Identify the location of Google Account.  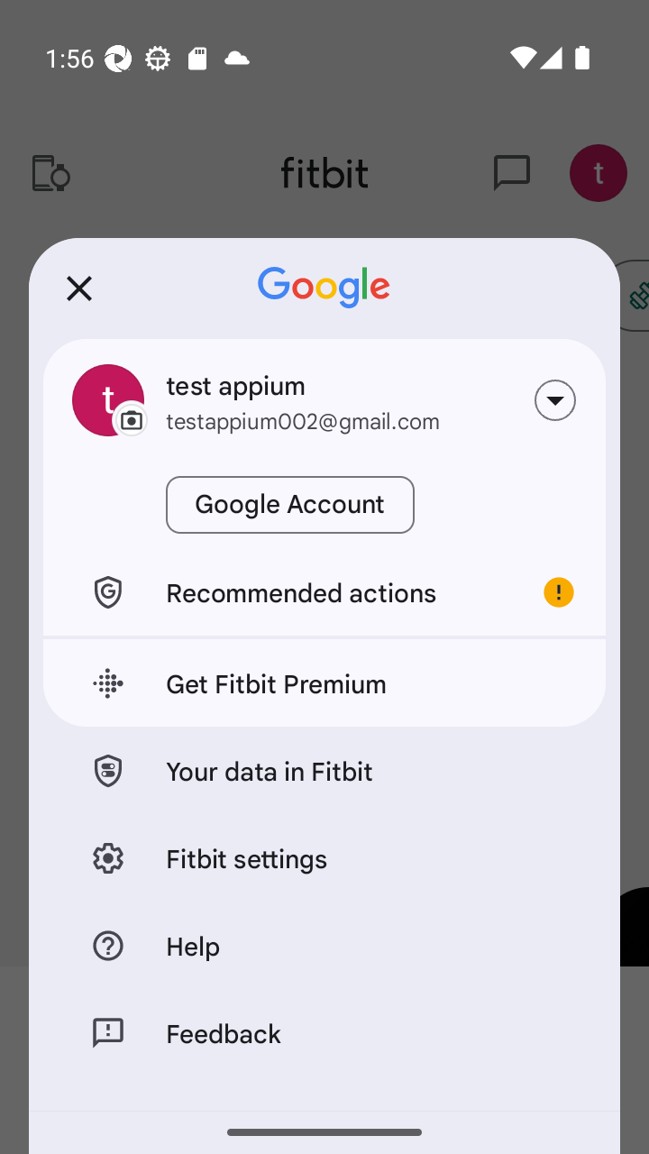
(290, 505).